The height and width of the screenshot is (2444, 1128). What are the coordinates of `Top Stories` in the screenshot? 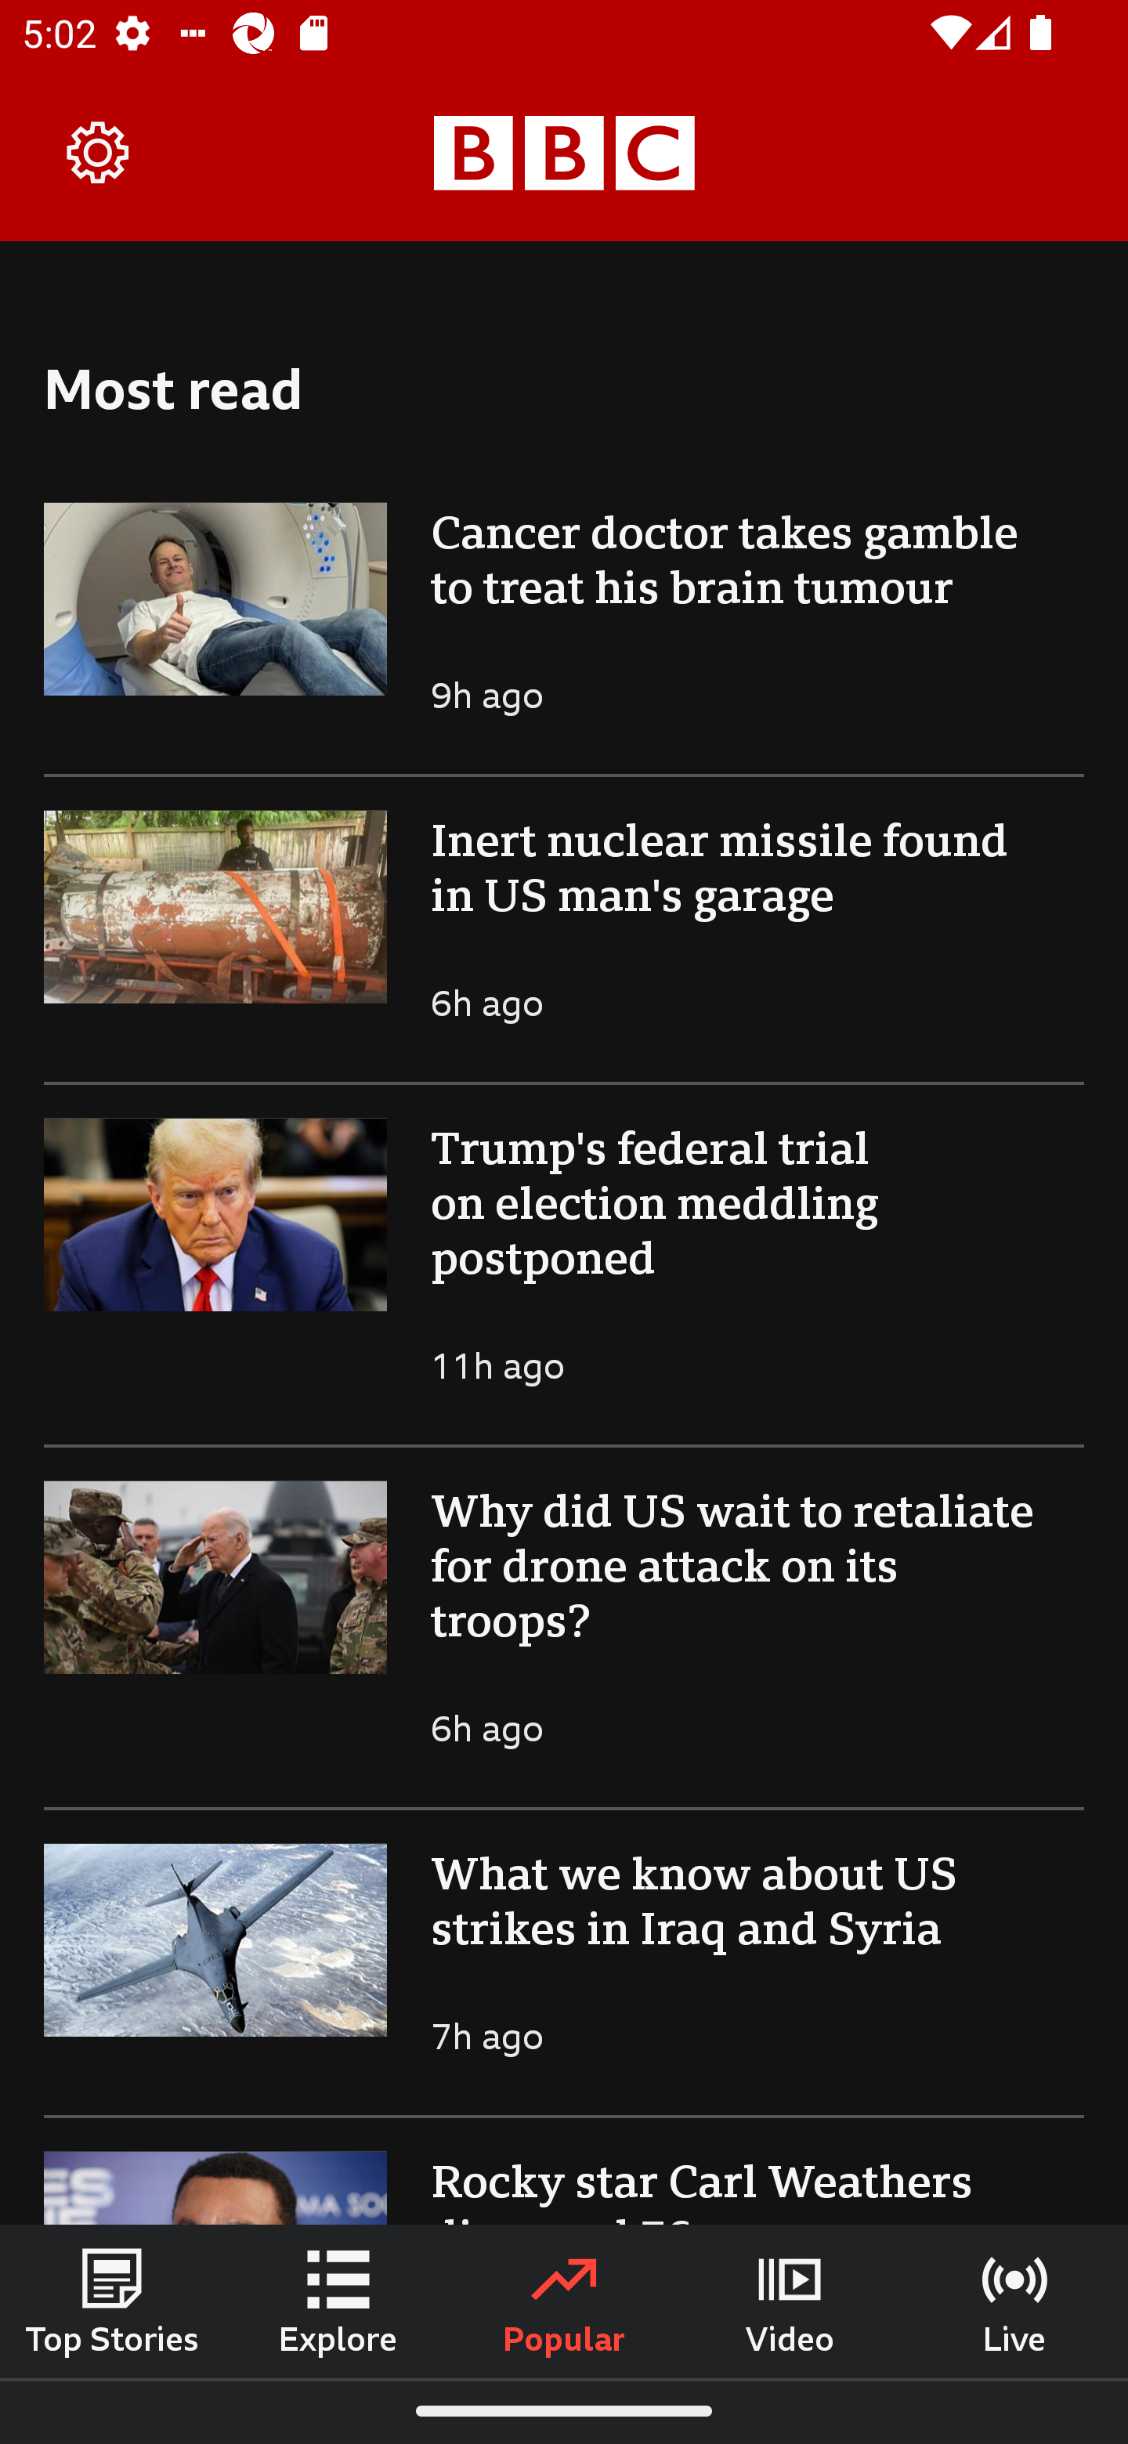 It's located at (113, 2301).